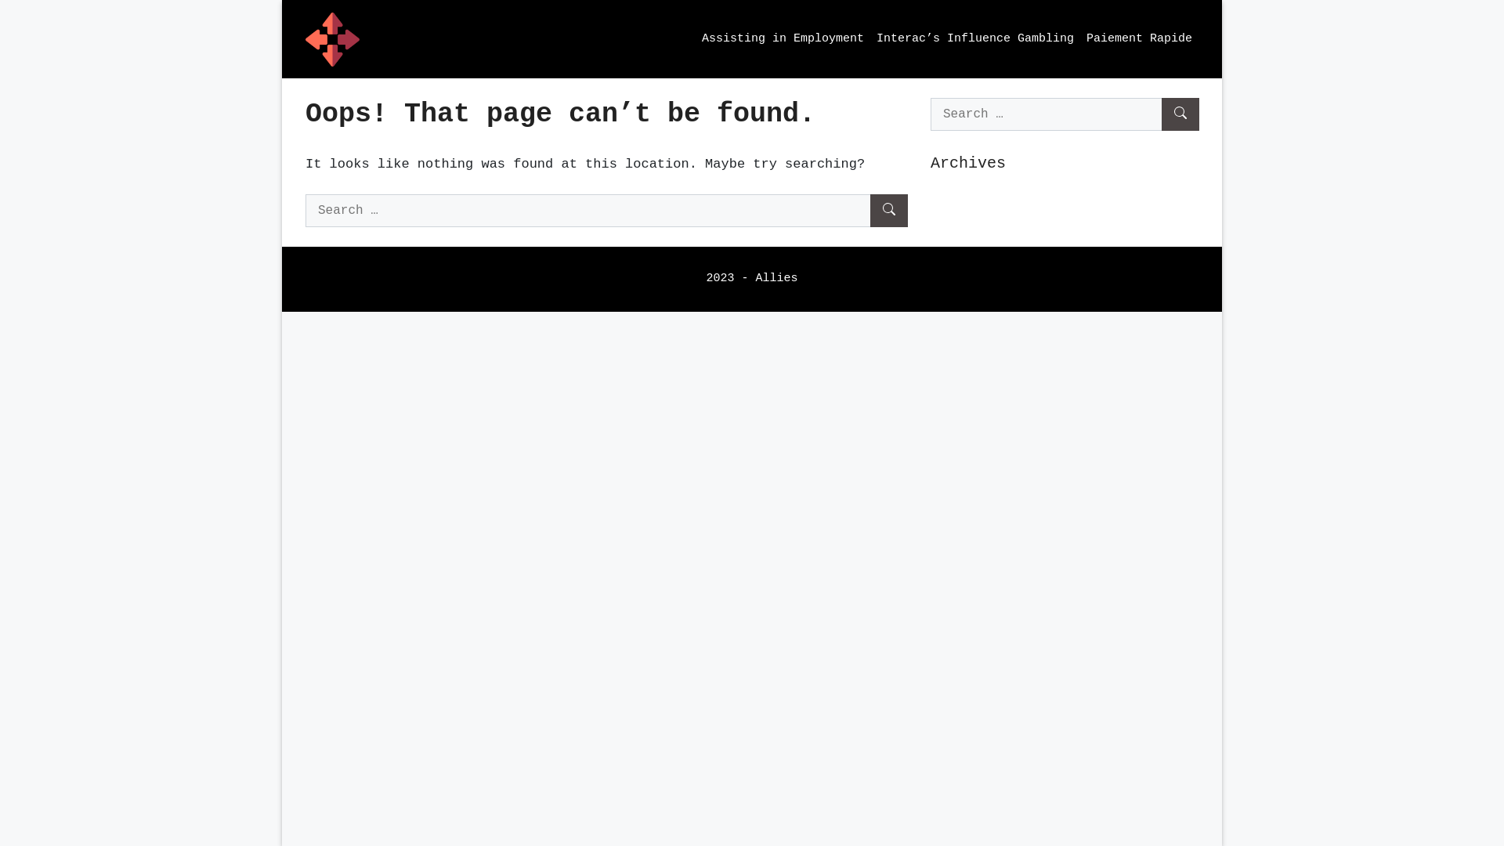 This screenshot has height=846, width=1504. Describe the element at coordinates (783, 39) in the screenshot. I see `Assisting in Employment` at that location.